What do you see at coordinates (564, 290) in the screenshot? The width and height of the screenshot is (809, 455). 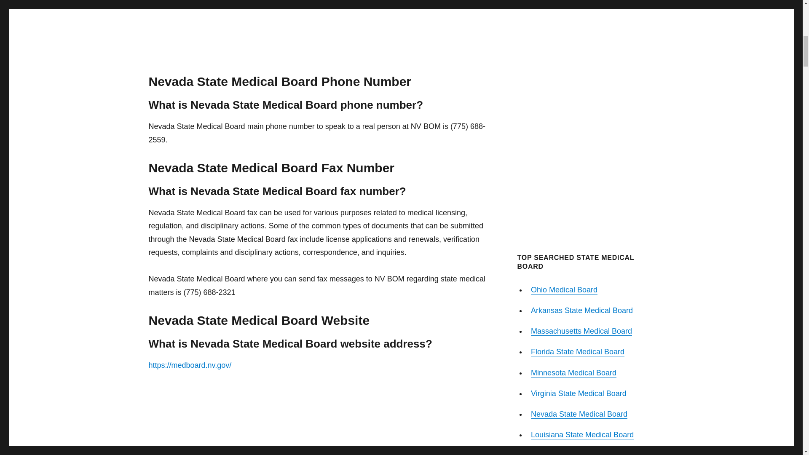 I see `Ohio Medical Board` at bounding box center [564, 290].